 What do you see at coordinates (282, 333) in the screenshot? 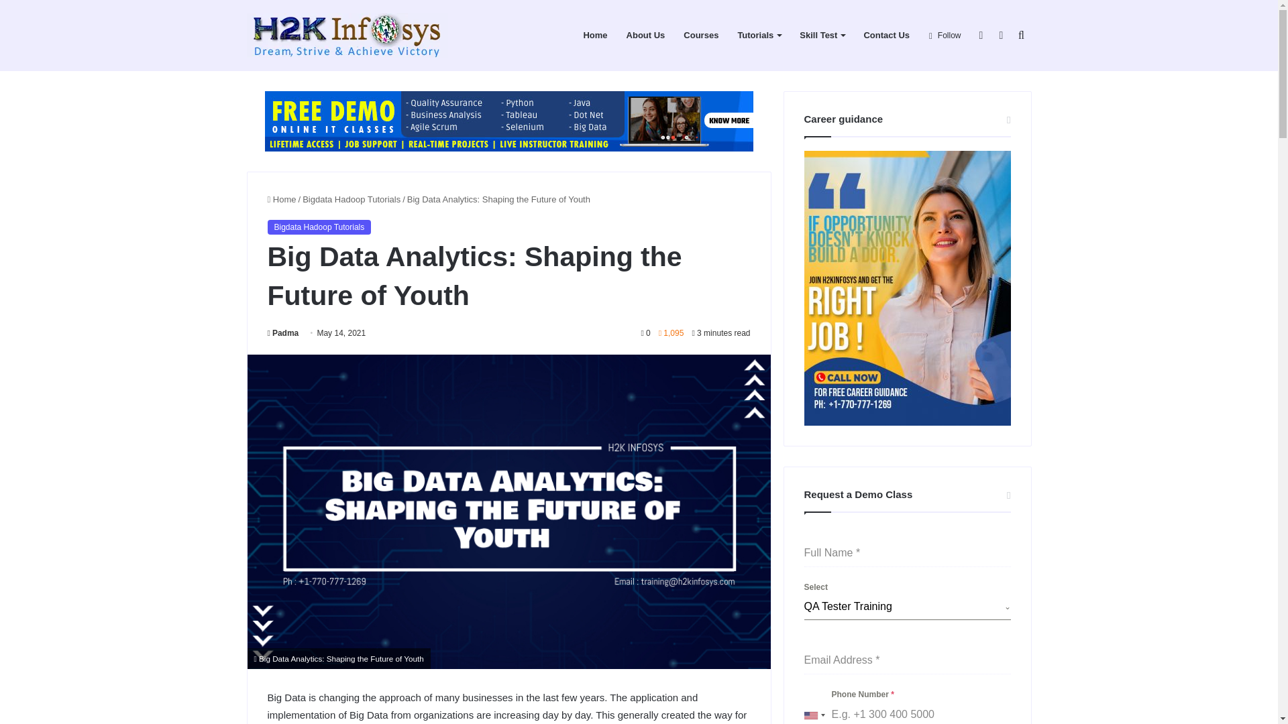
I see `Padma` at bounding box center [282, 333].